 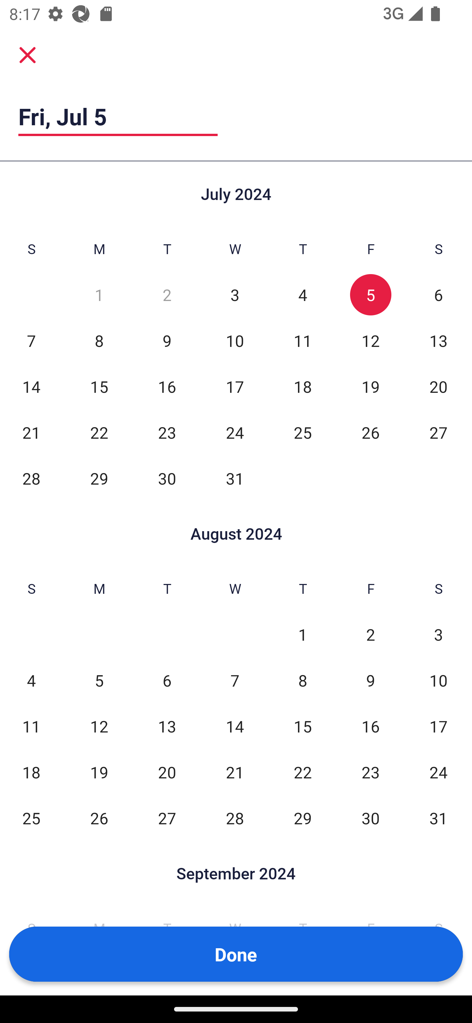 What do you see at coordinates (370, 432) in the screenshot?
I see `26 Fri, Jul 26, Not Selected` at bounding box center [370, 432].